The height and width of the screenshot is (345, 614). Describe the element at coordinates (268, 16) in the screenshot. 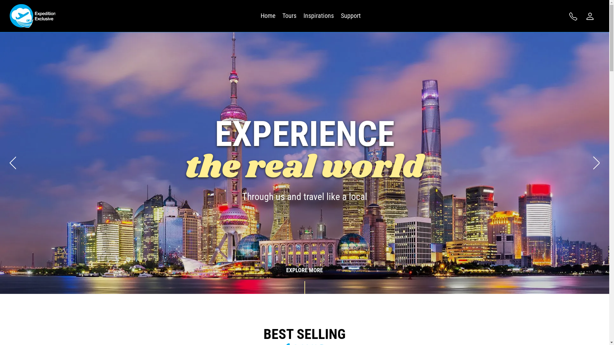

I see `Home` at that location.